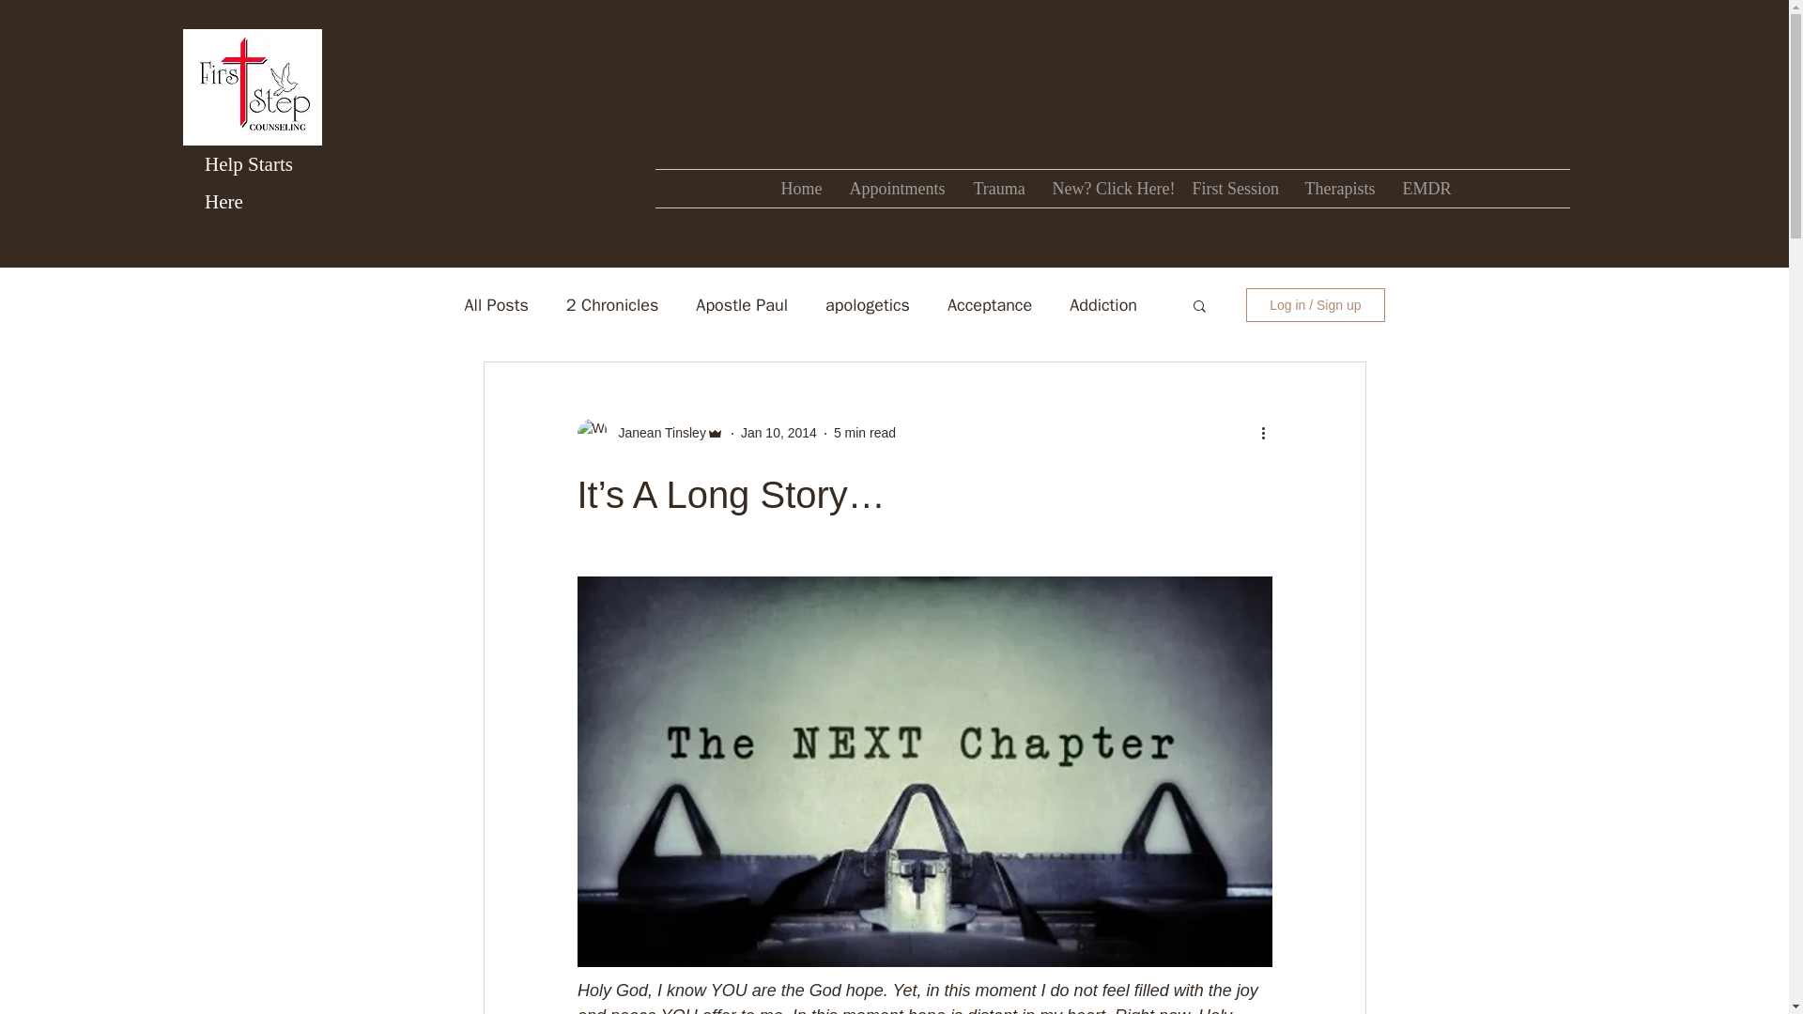 The image size is (1803, 1014). I want to click on Jan 10, 2014, so click(778, 432).